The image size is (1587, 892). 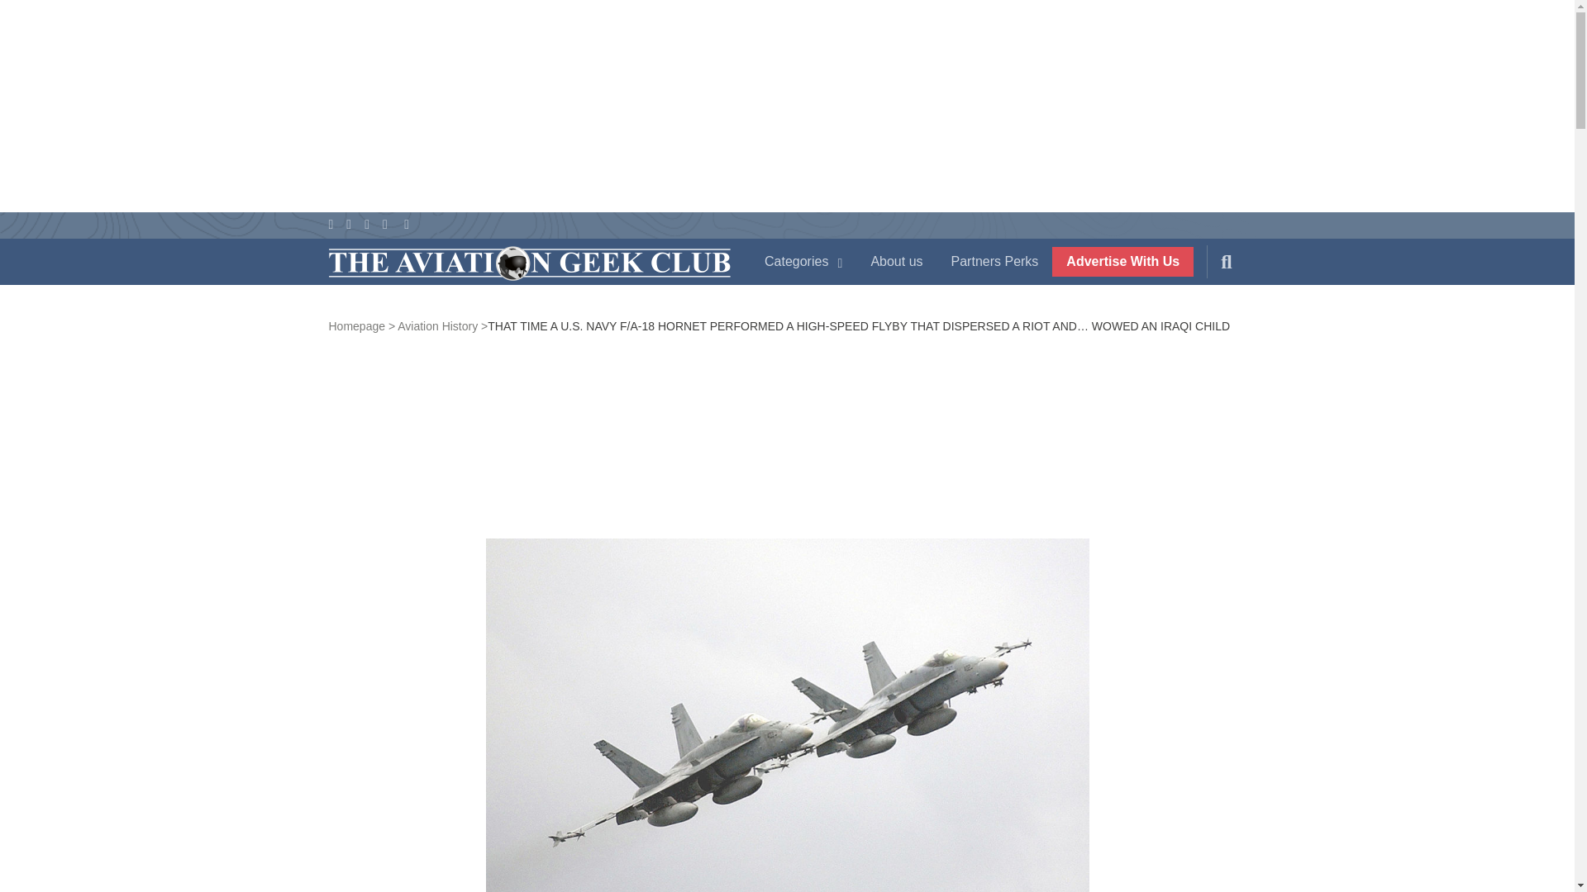 I want to click on Advertise With Us, so click(x=1122, y=261).